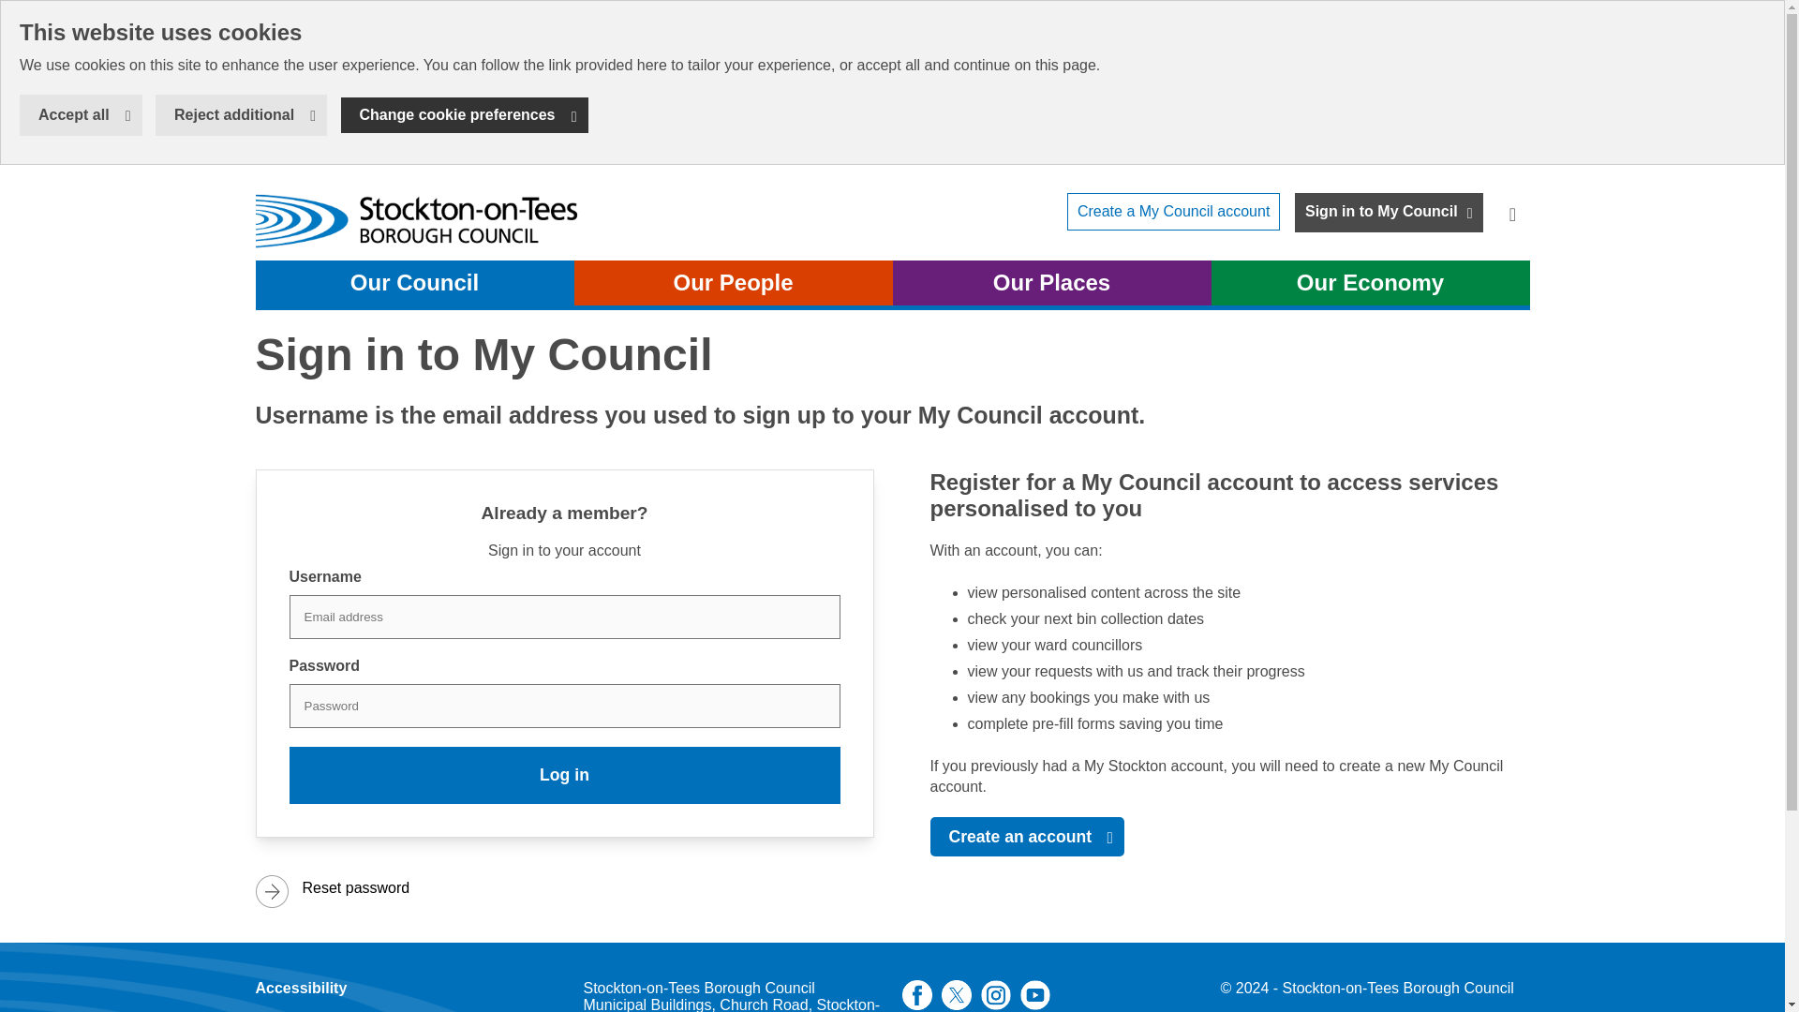  Describe the element at coordinates (564, 775) in the screenshot. I see `Accept all` at that location.